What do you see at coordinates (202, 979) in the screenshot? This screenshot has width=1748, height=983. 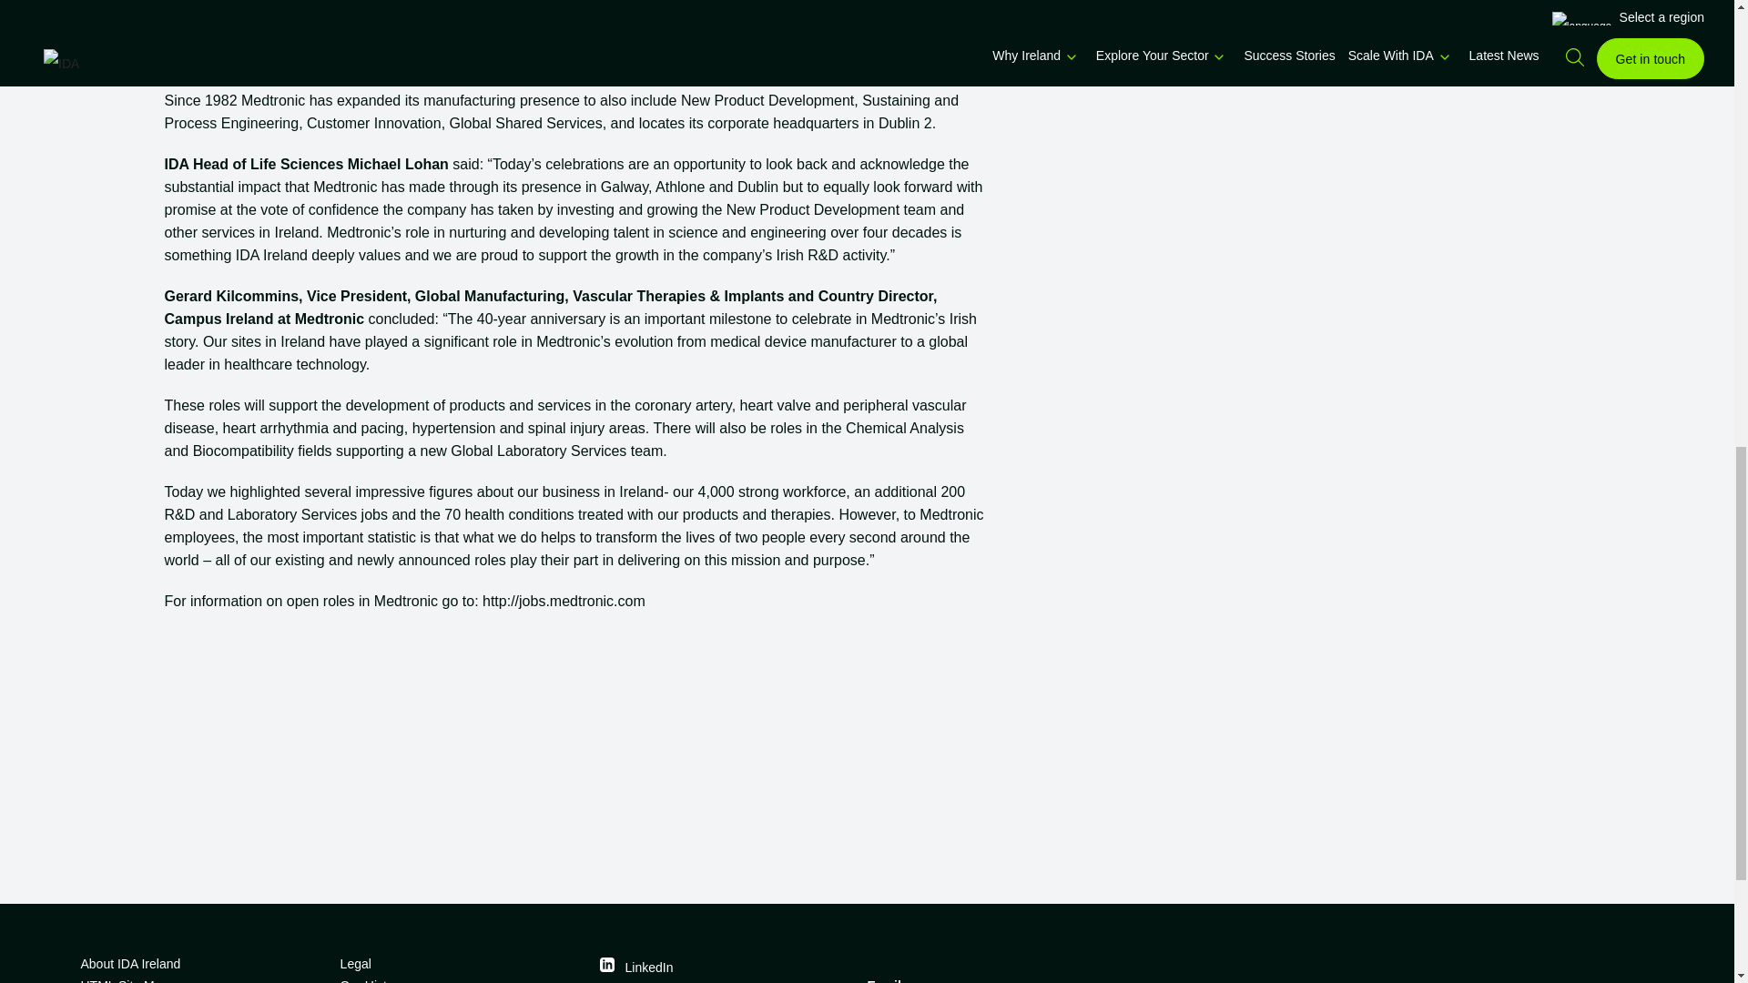 I see `HTML Site Map` at bounding box center [202, 979].